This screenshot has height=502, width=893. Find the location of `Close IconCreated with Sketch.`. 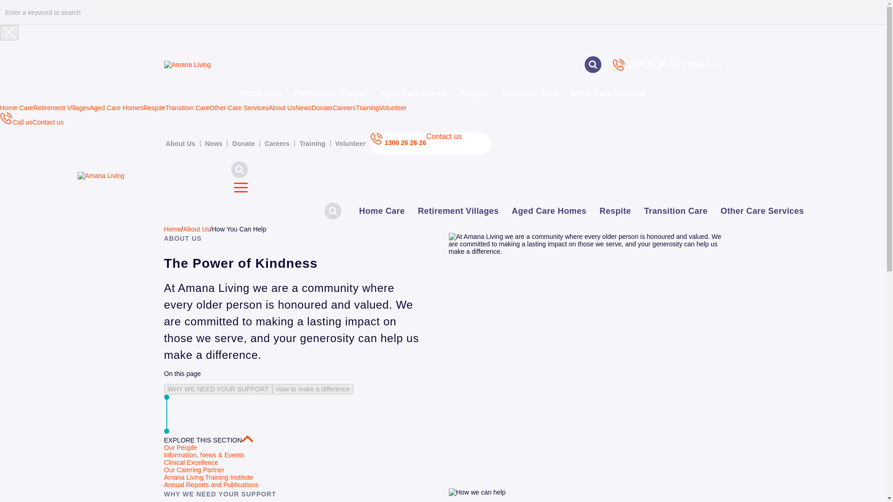

Close IconCreated with Sketch. is located at coordinates (9, 32).